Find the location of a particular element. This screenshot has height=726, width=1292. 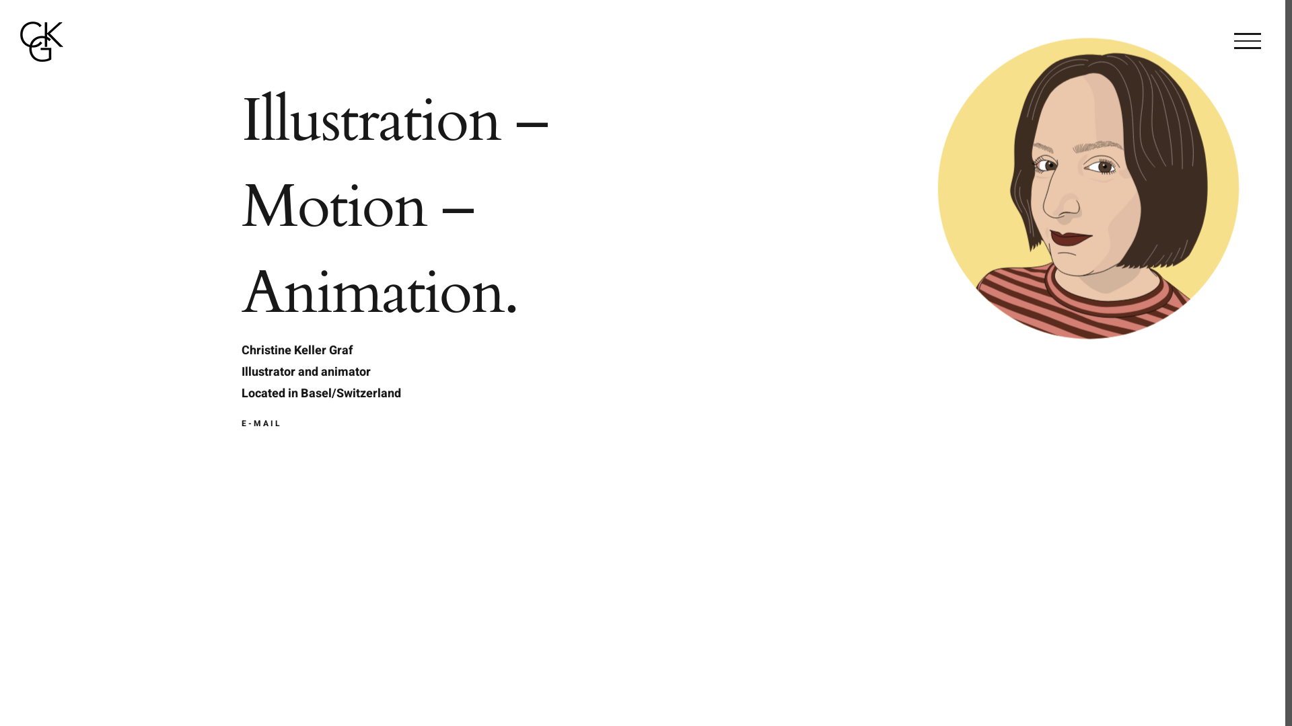

E-MAIL is located at coordinates (262, 424).